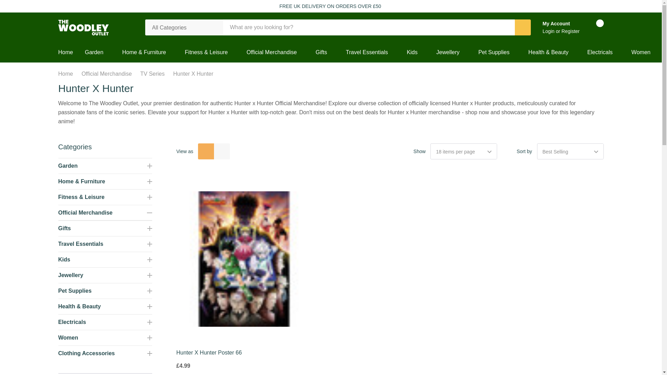 The image size is (667, 375). Describe the element at coordinates (570, 31) in the screenshot. I see `Register` at that location.